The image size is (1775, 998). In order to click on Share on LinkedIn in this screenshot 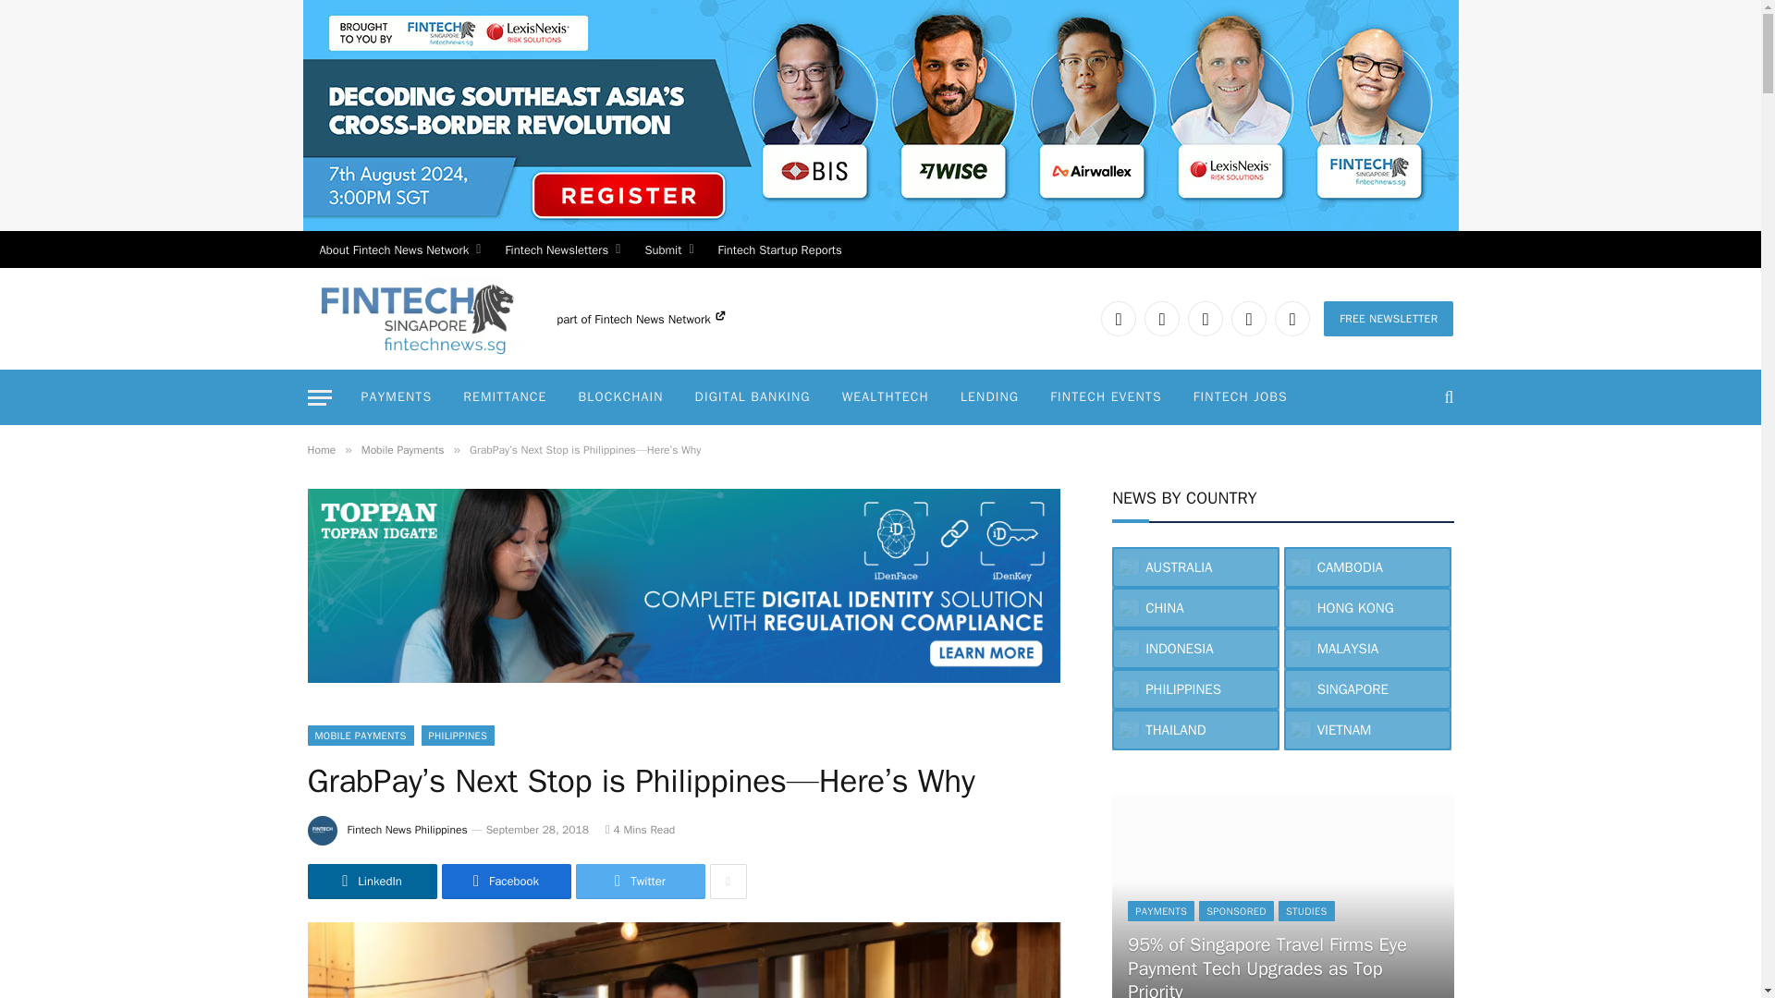, I will do `click(372, 882)`.